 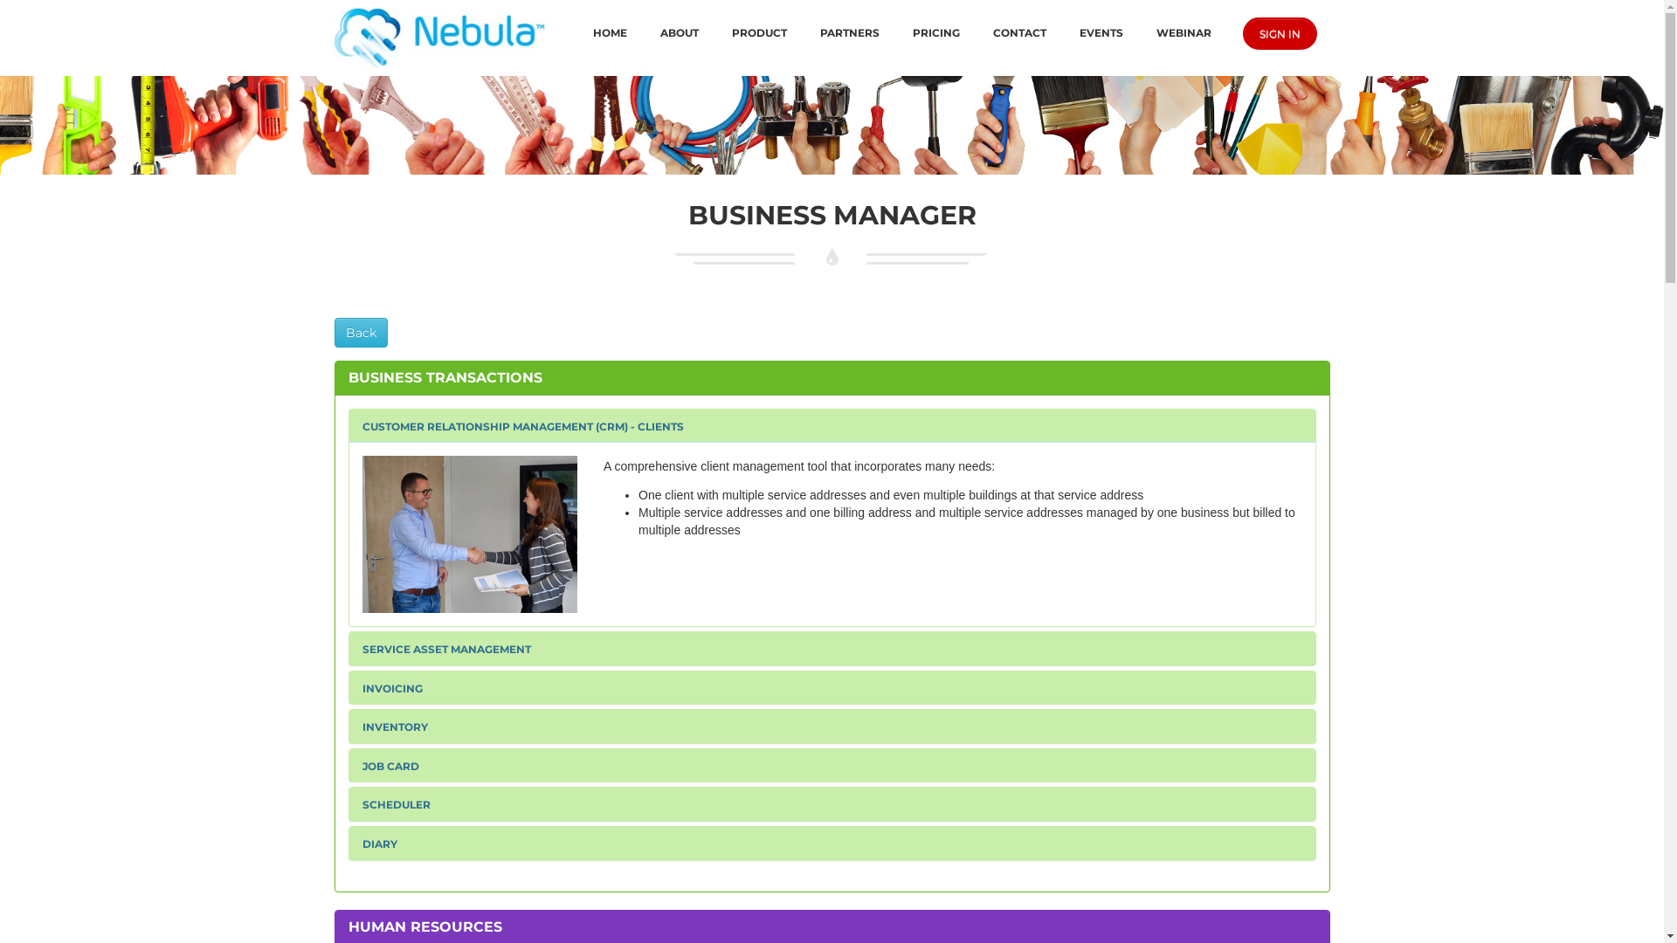 I want to click on ABOUT, so click(x=680, y=33).